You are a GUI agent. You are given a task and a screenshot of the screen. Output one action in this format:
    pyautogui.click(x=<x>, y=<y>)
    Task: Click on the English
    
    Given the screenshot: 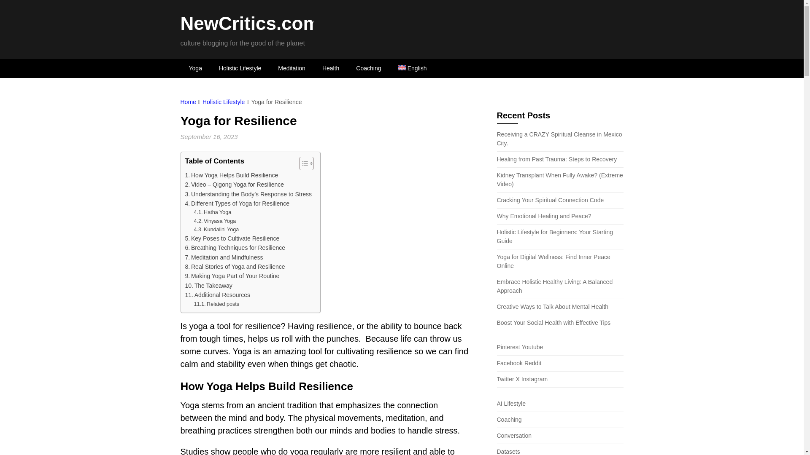 What is the action you would take?
    pyautogui.click(x=413, y=68)
    